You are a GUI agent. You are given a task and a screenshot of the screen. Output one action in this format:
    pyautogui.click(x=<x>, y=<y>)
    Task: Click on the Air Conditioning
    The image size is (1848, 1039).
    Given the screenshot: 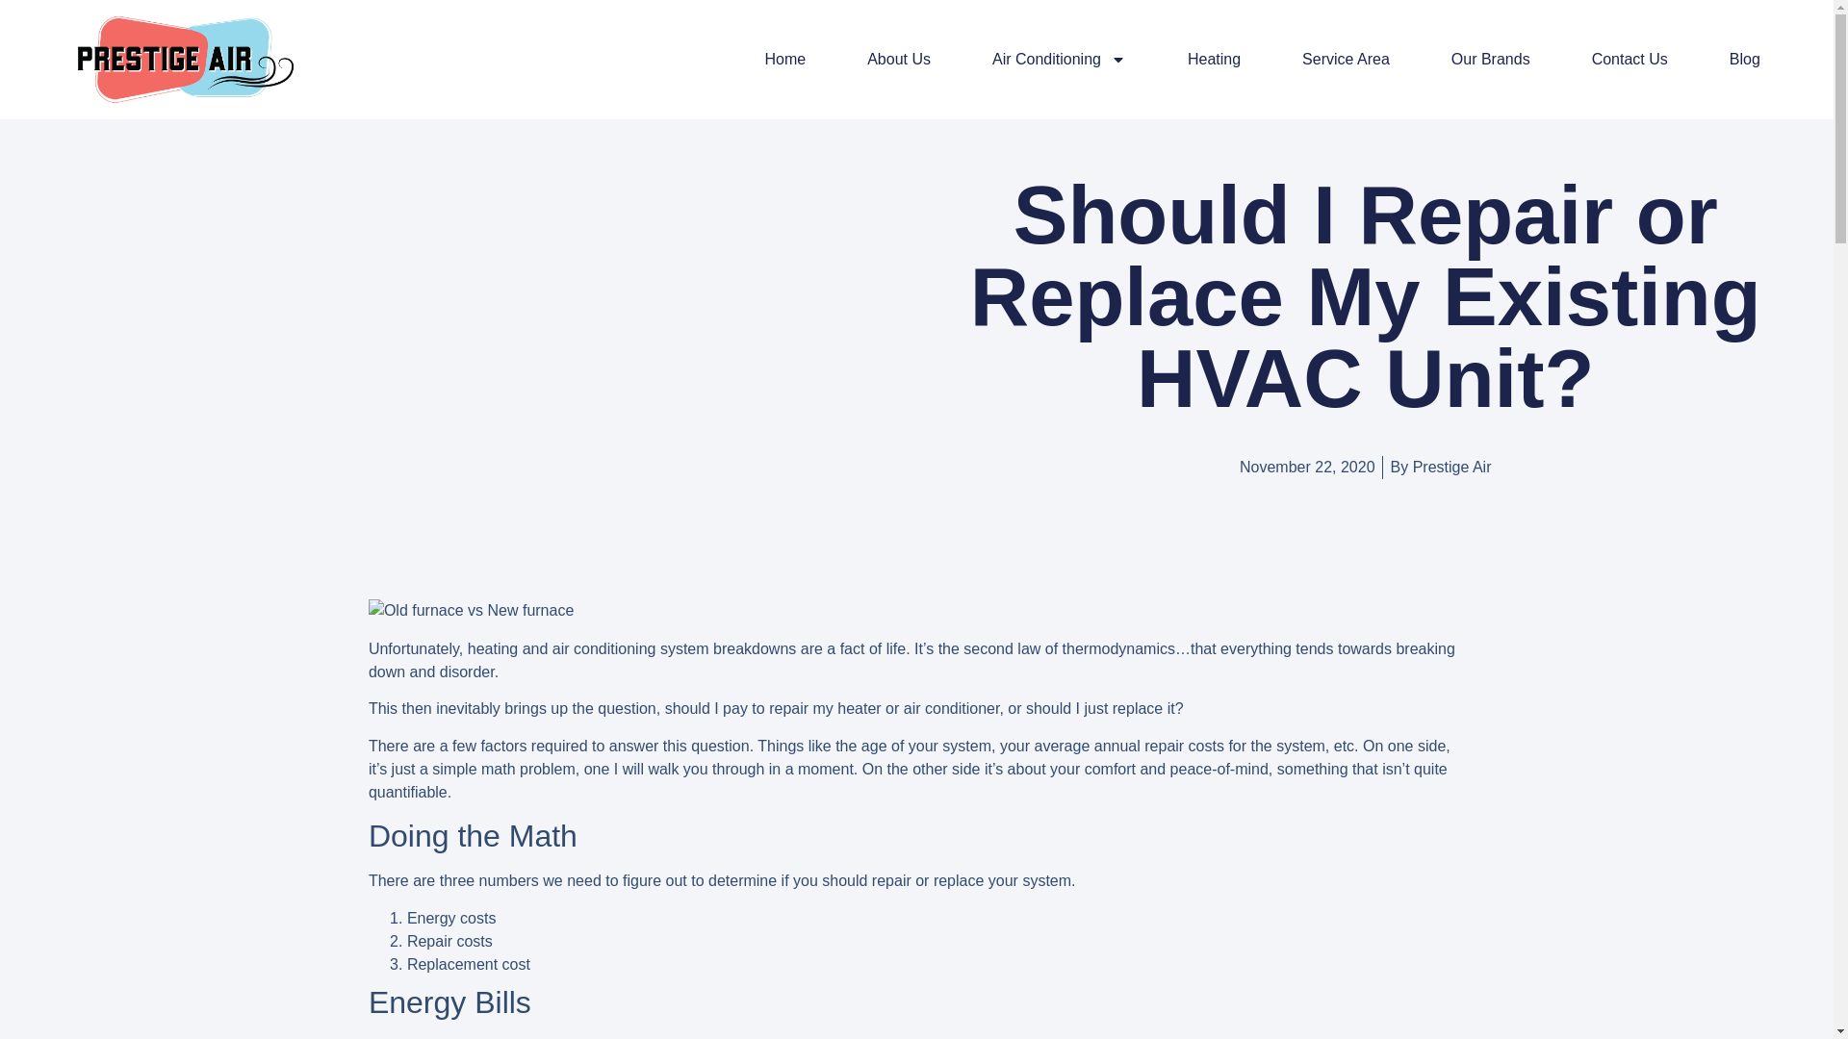 What is the action you would take?
    pyautogui.click(x=1059, y=59)
    